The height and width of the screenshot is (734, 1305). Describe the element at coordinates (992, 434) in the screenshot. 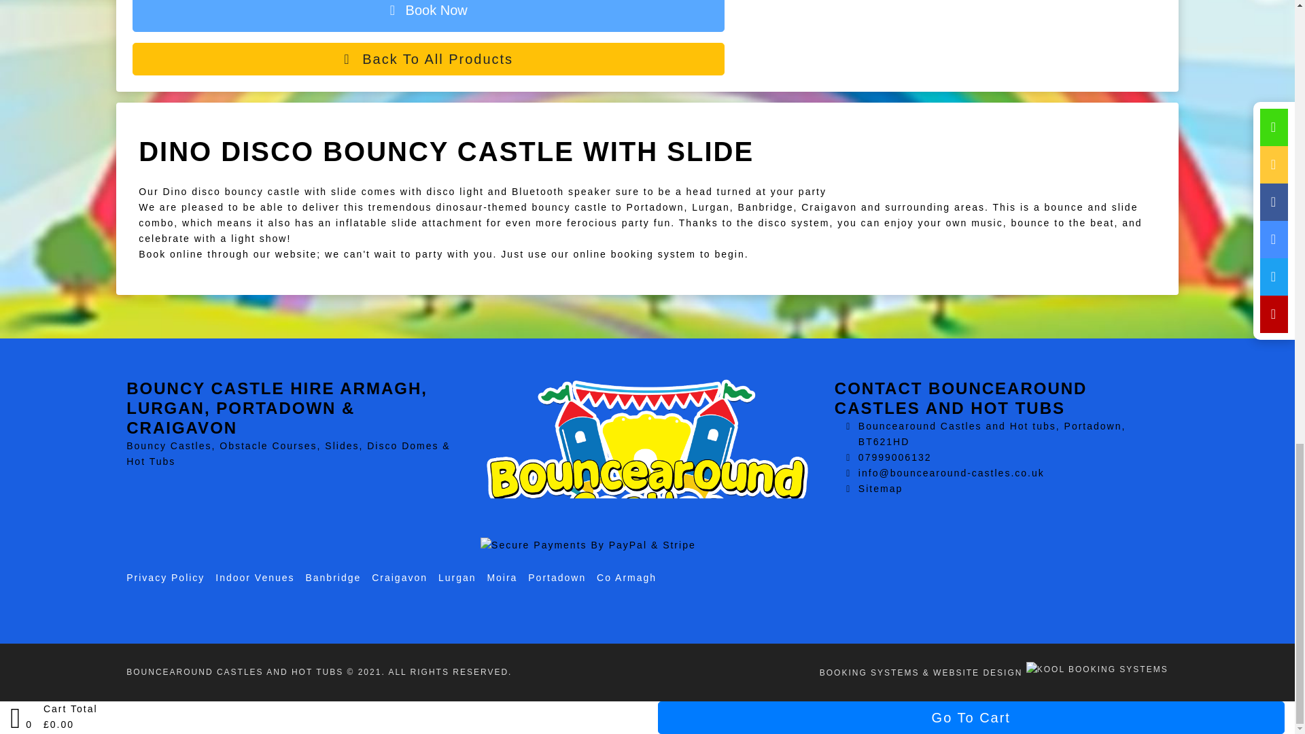

I see `Our address` at that location.